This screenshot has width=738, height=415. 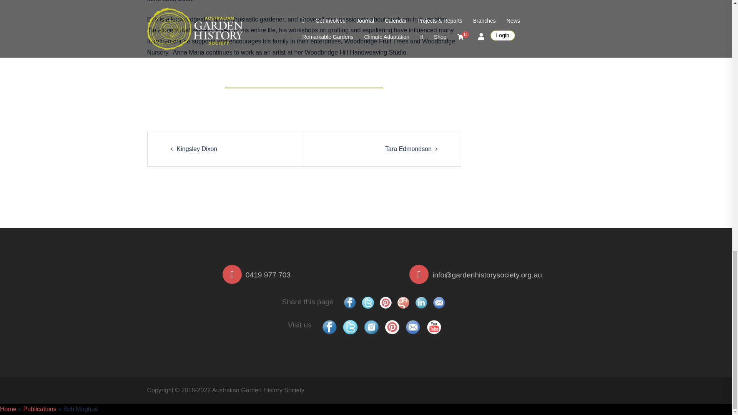 I want to click on YouTube, so click(x=434, y=327).